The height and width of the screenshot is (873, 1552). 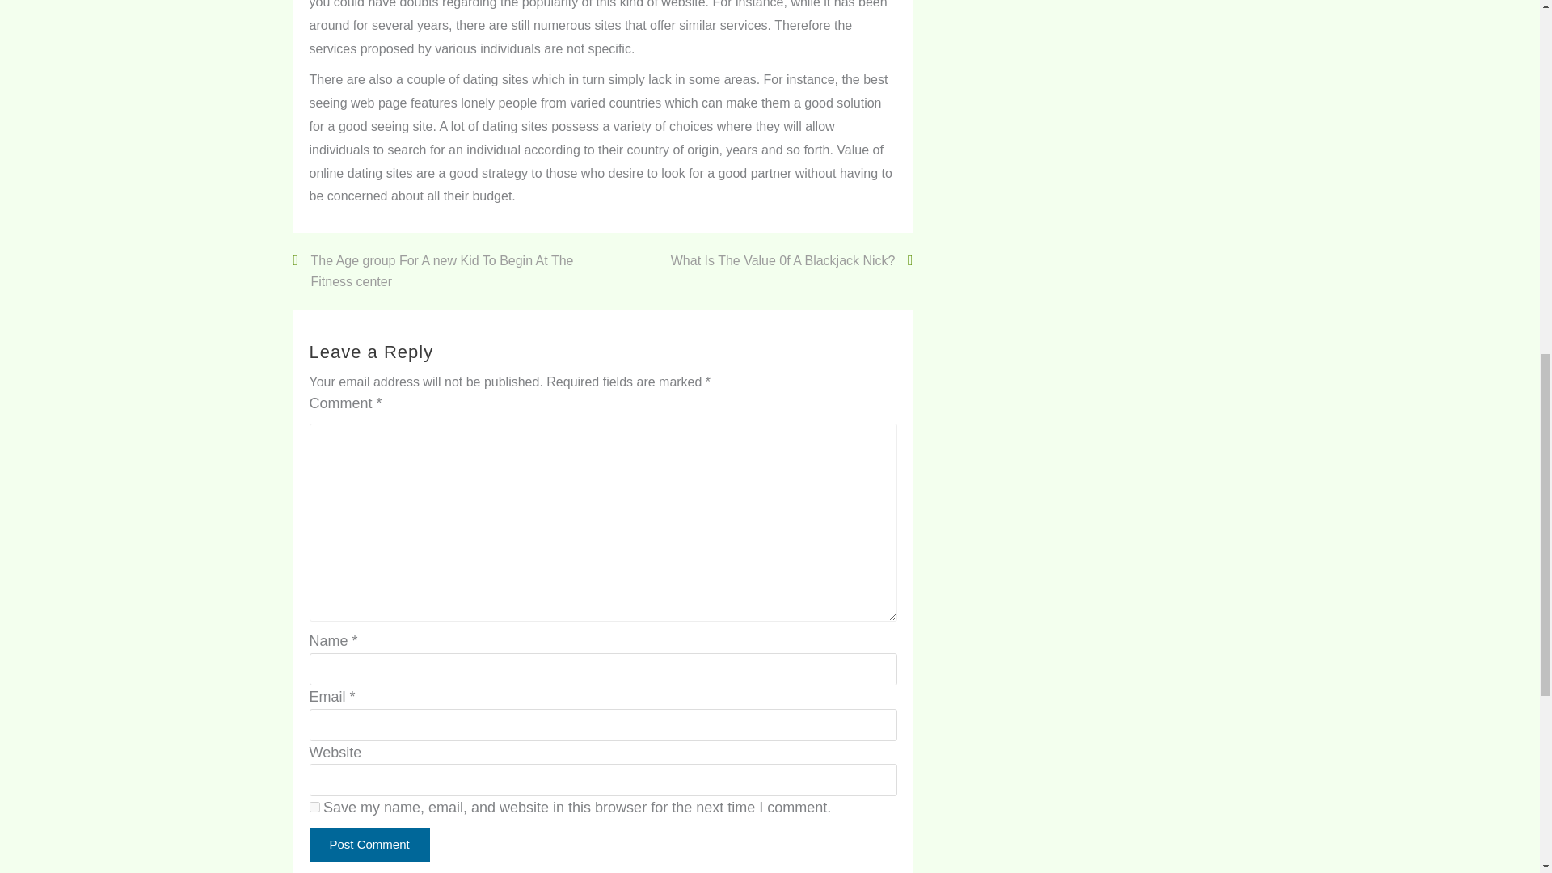 What do you see at coordinates (448, 270) in the screenshot?
I see `The Age group For A new Kid To Begin At The Fitness center` at bounding box center [448, 270].